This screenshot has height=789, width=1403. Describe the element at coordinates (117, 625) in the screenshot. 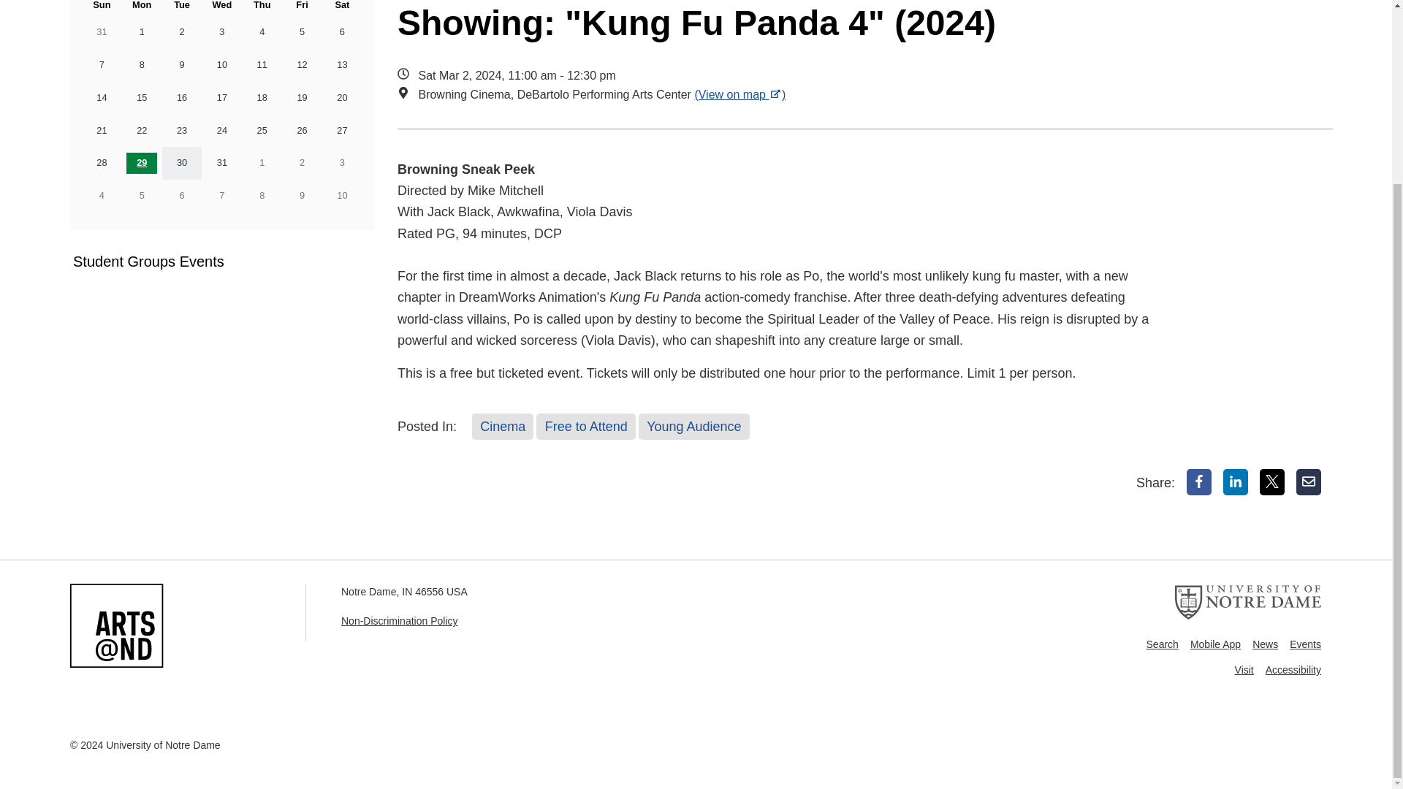

I see `Arts at ND` at that location.